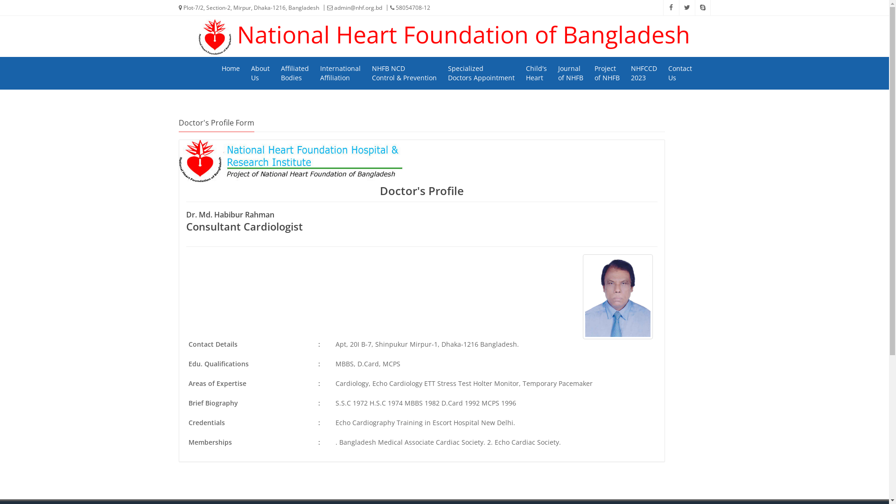 Image resolution: width=896 pixels, height=504 pixels. What do you see at coordinates (481, 73) in the screenshot?
I see `Specialized
Doctors Appointment` at bounding box center [481, 73].